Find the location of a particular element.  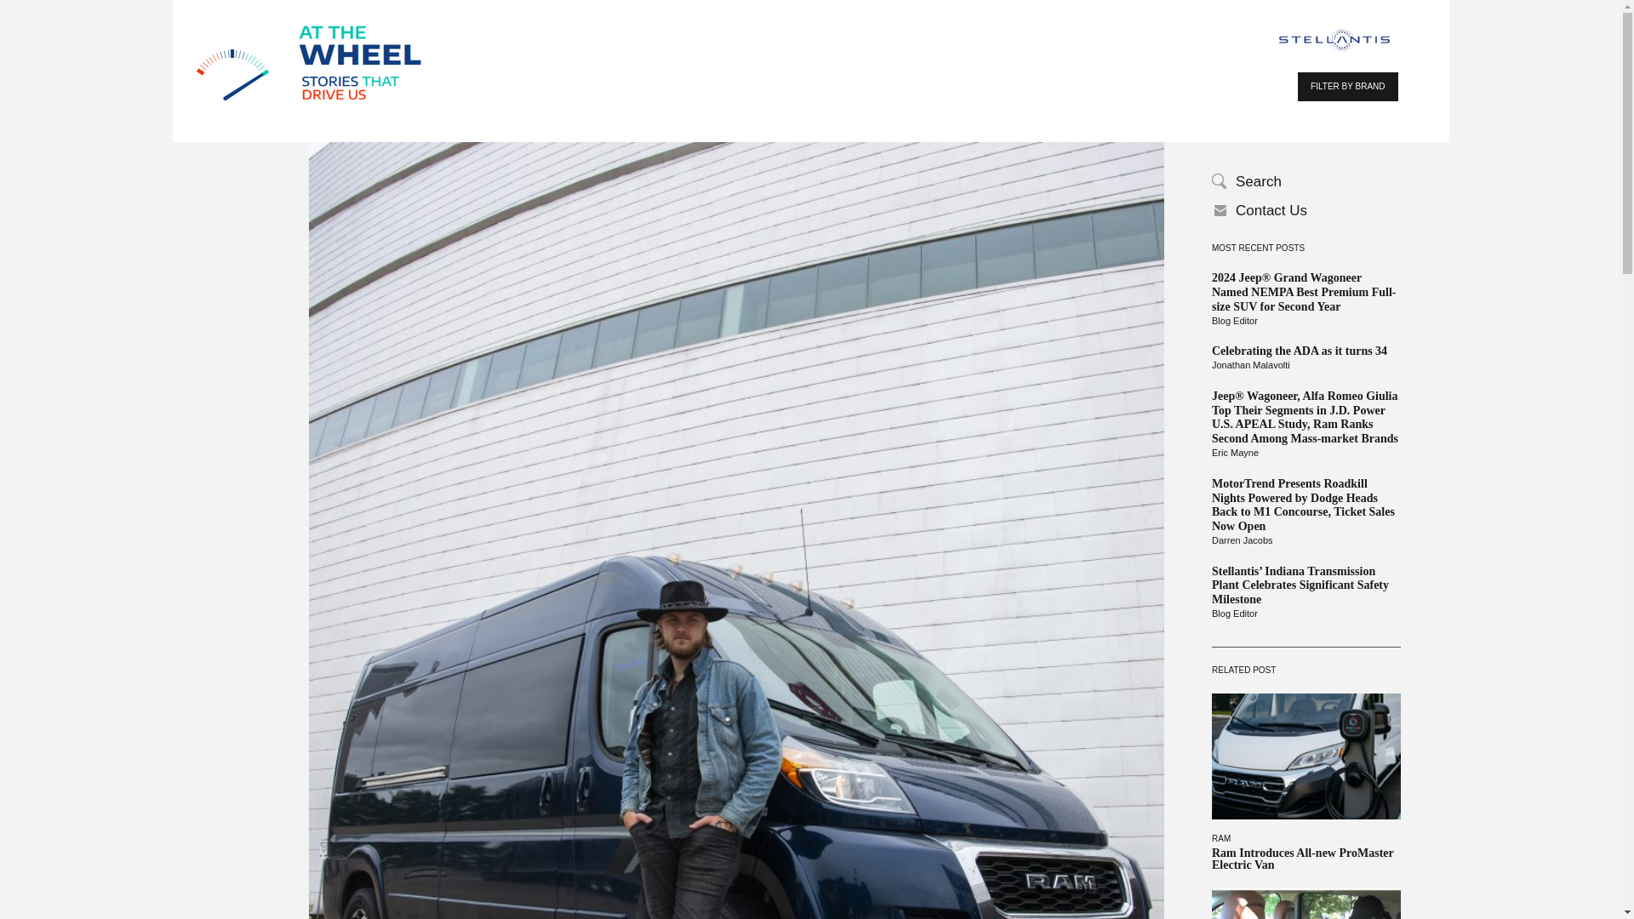

Eric Mayne is located at coordinates (1305, 453).